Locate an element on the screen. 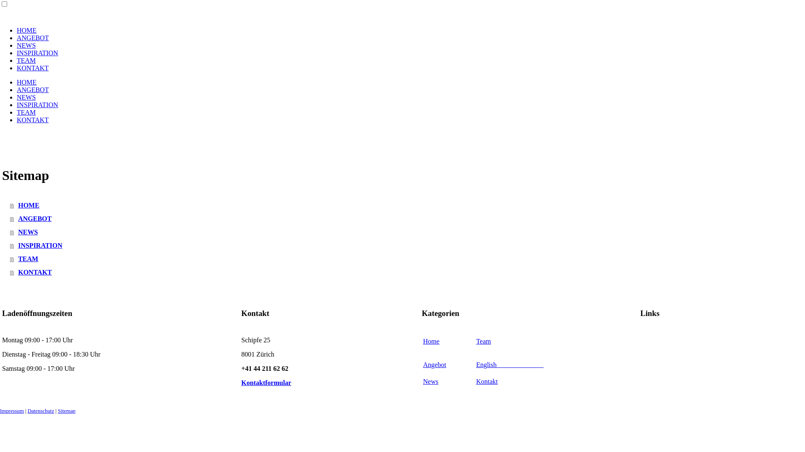 Image resolution: width=805 pixels, height=452 pixels. Home is located at coordinates (431, 342).